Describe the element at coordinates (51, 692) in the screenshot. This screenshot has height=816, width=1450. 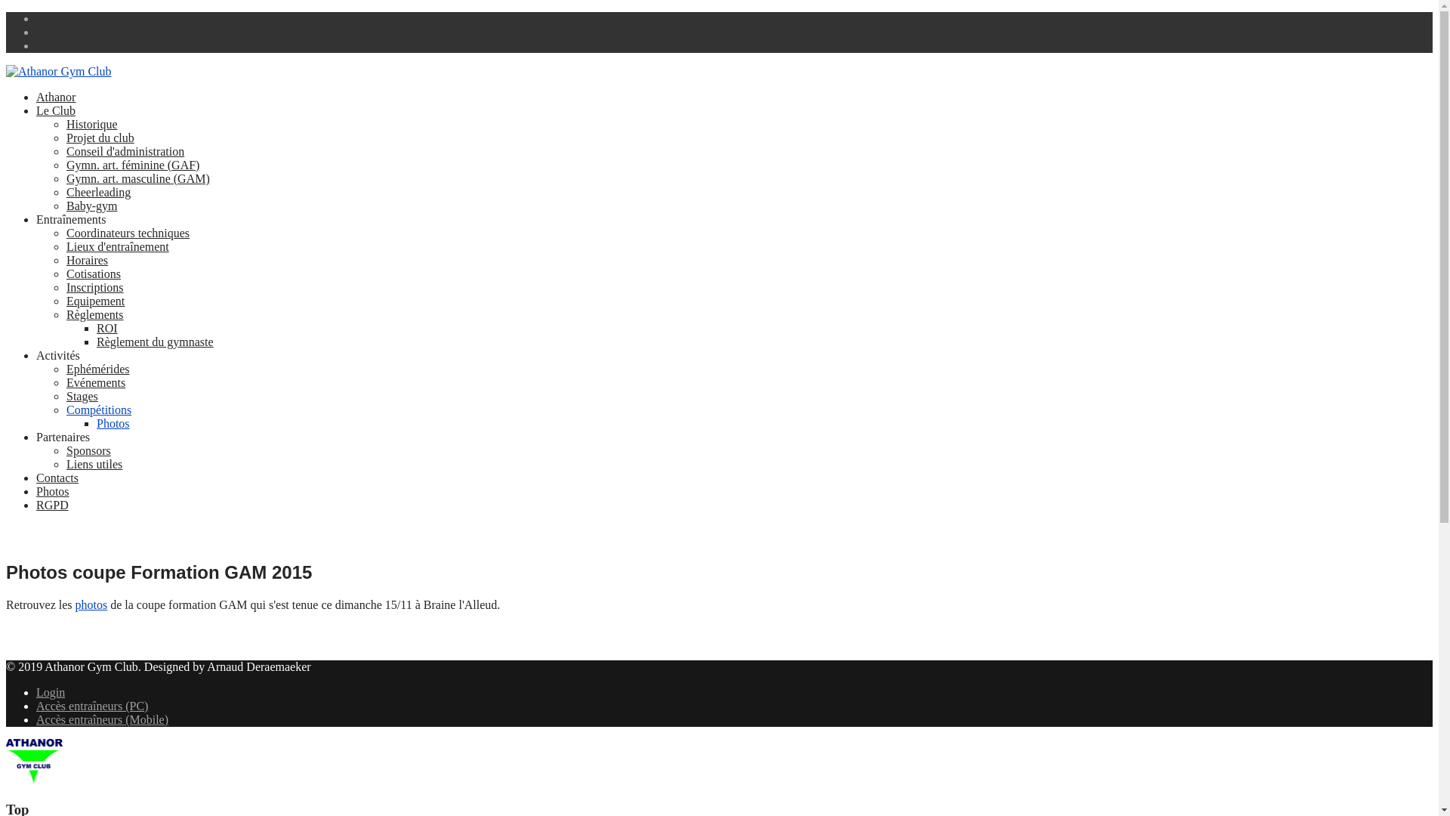
I see `Login` at that location.